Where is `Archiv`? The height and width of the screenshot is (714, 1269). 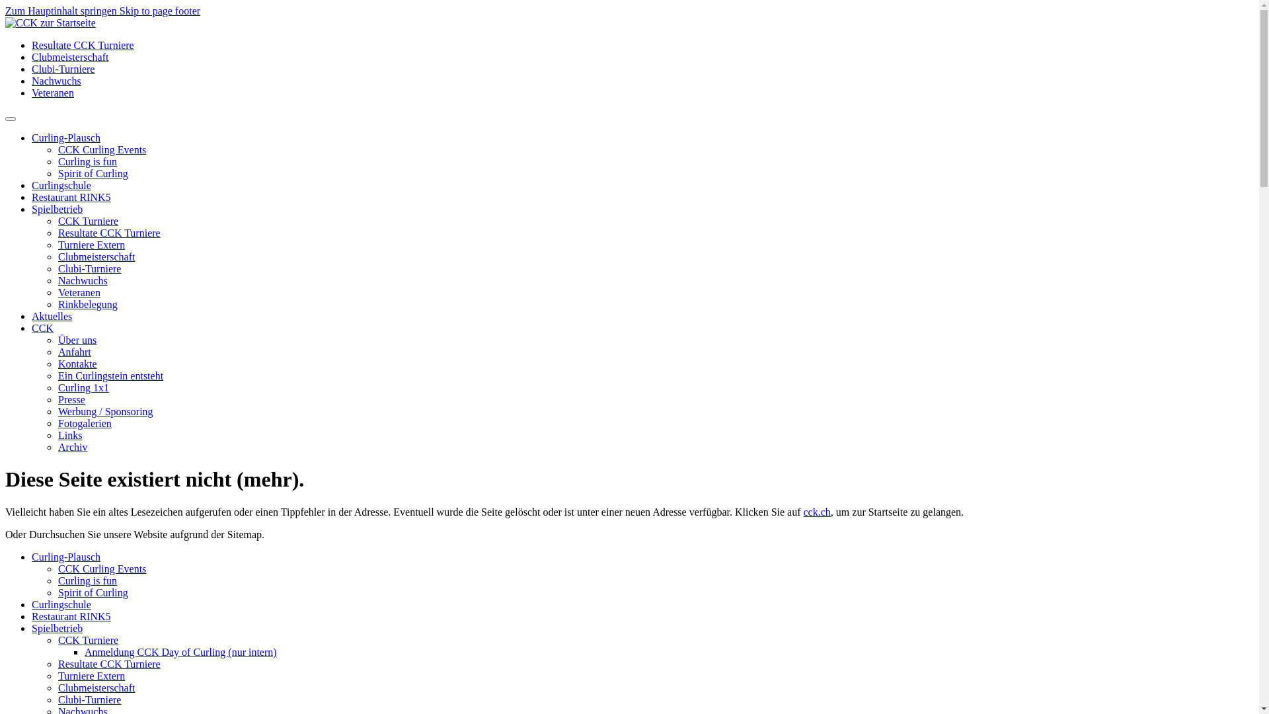
Archiv is located at coordinates (73, 447).